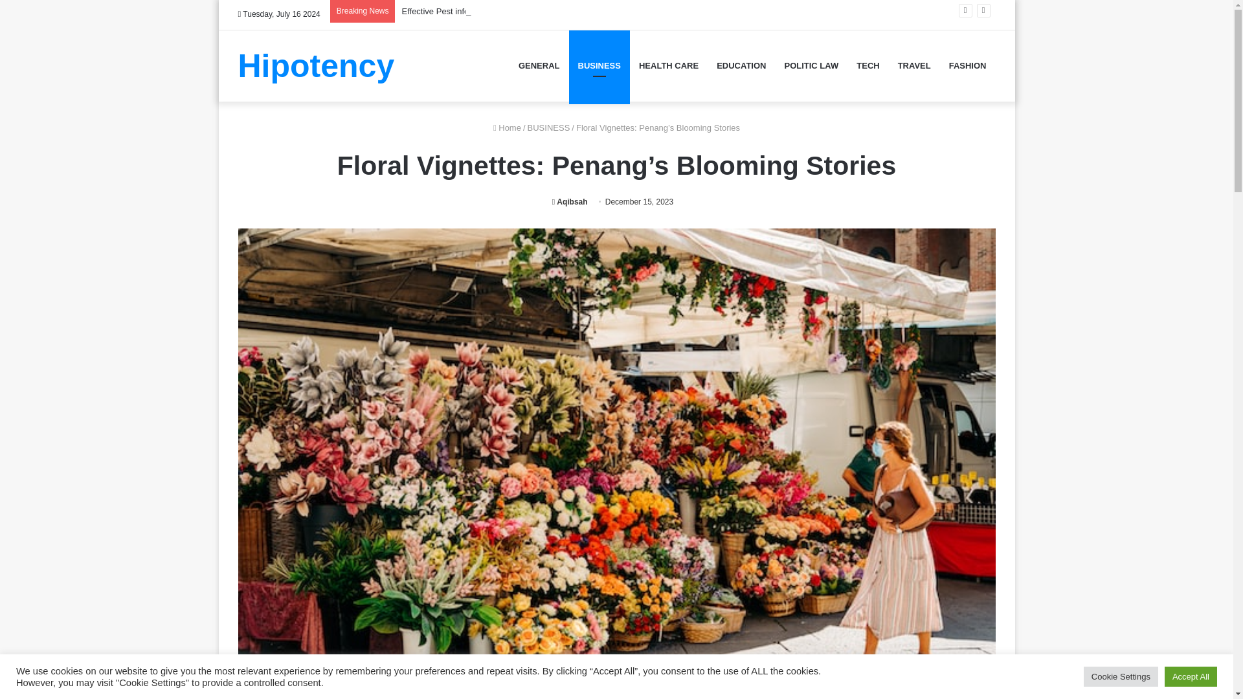 The height and width of the screenshot is (699, 1243). I want to click on HEALTH CARE, so click(668, 65).